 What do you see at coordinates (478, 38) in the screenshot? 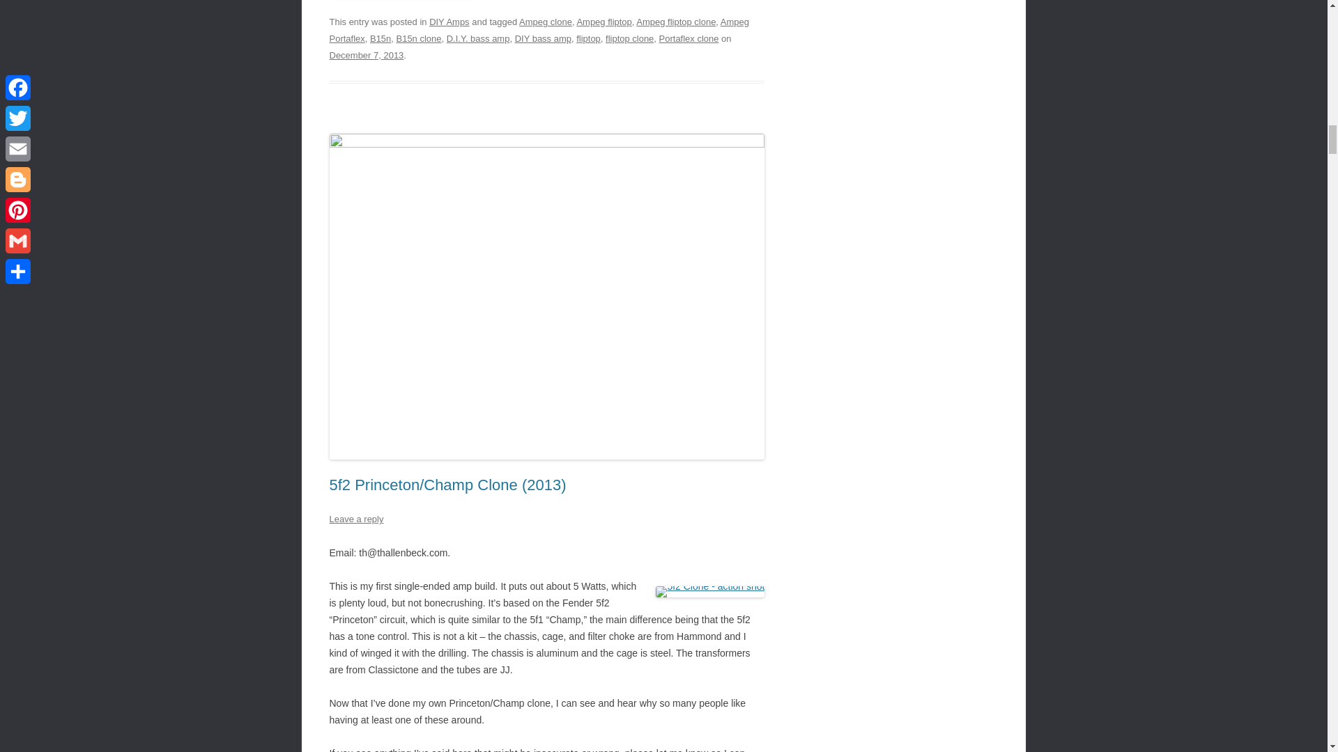
I see `D.I.Y. bass amp` at bounding box center [478, 38].